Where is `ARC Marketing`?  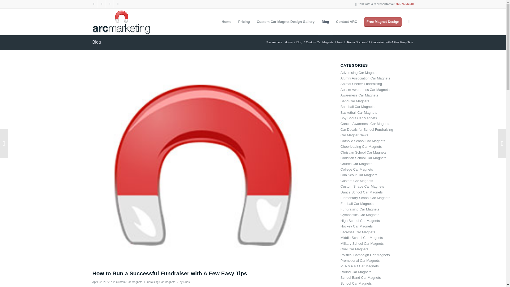 ARC Marketing is located at coordinates (288, 43).